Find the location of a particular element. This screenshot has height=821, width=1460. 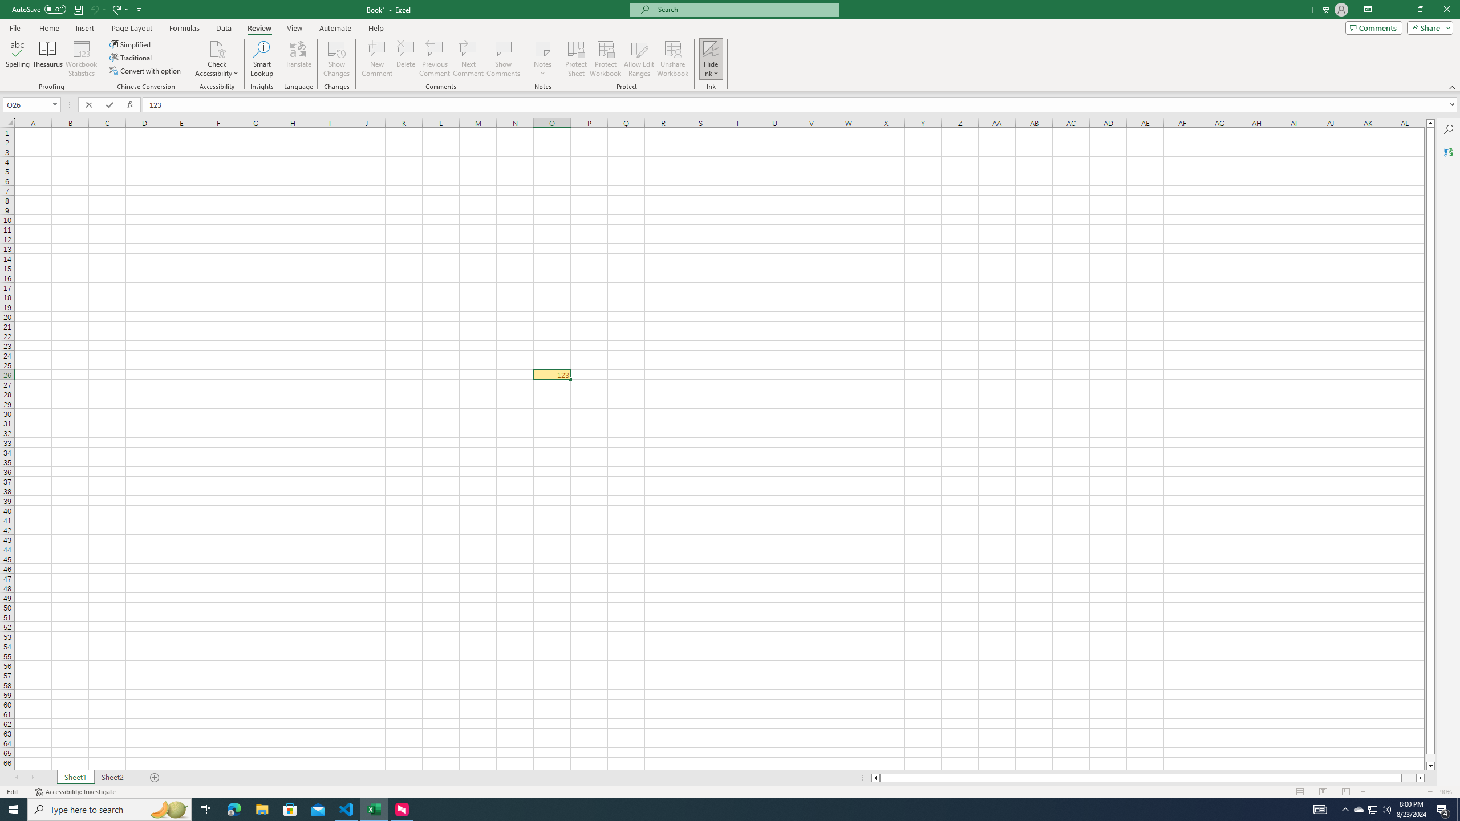

Workbook Statistics is located at coordinates (82, 59).